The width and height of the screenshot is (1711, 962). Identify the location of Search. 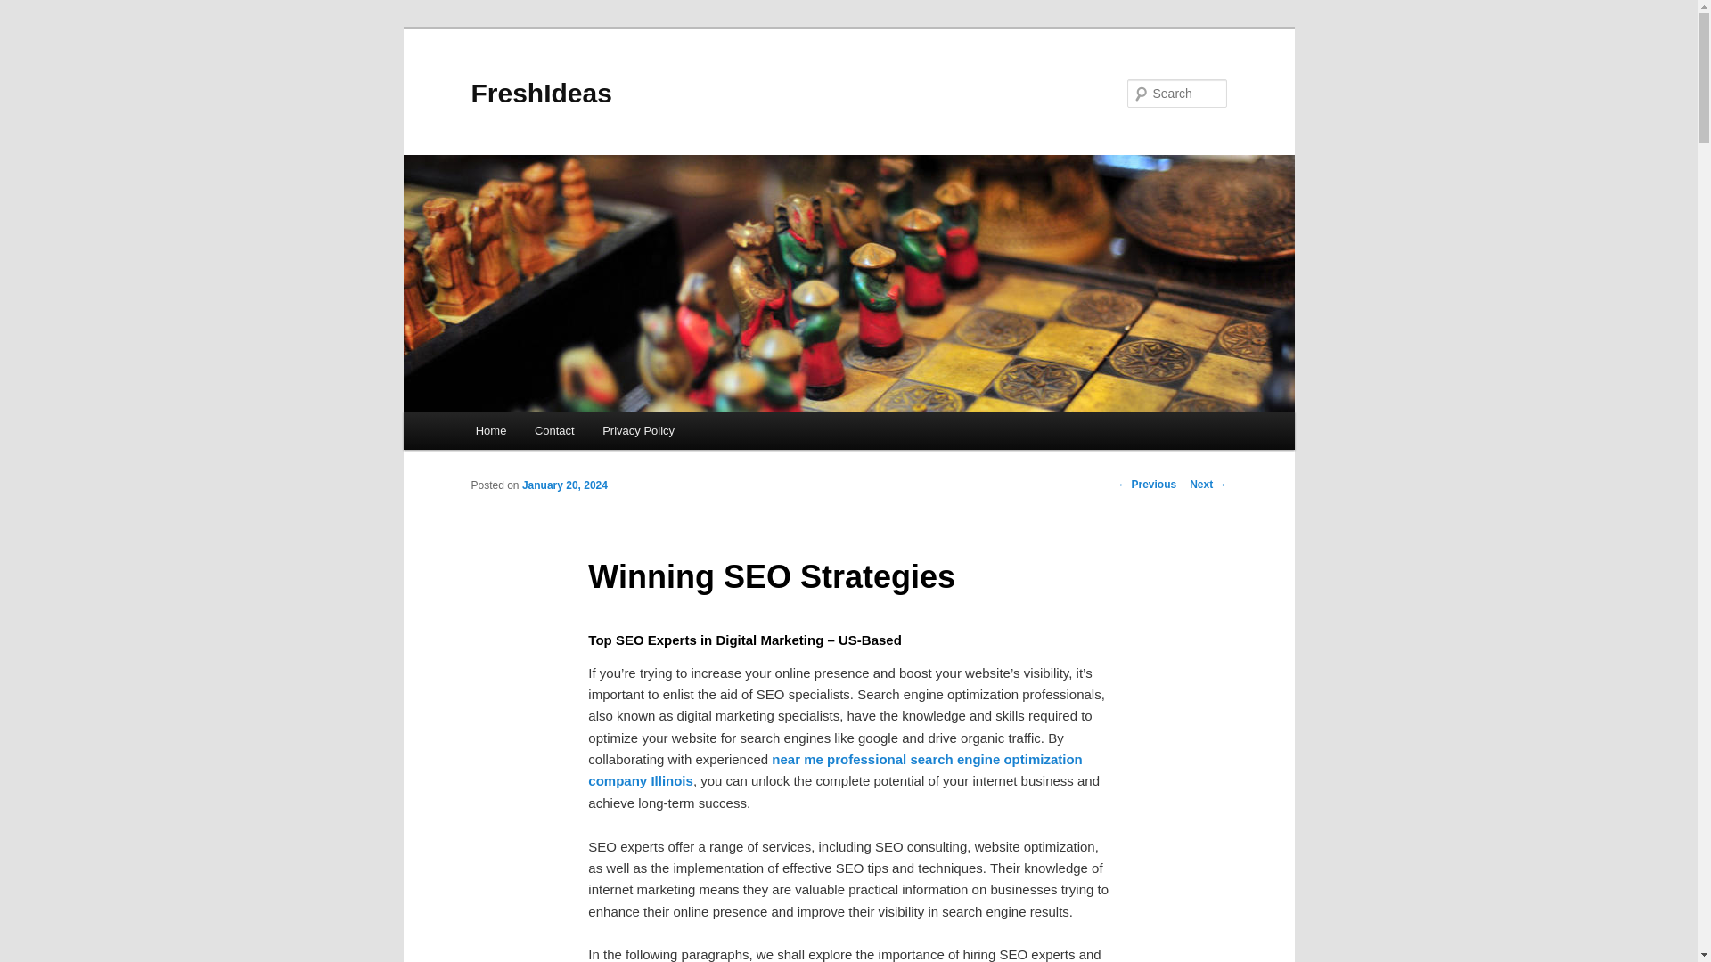
(29, 10).